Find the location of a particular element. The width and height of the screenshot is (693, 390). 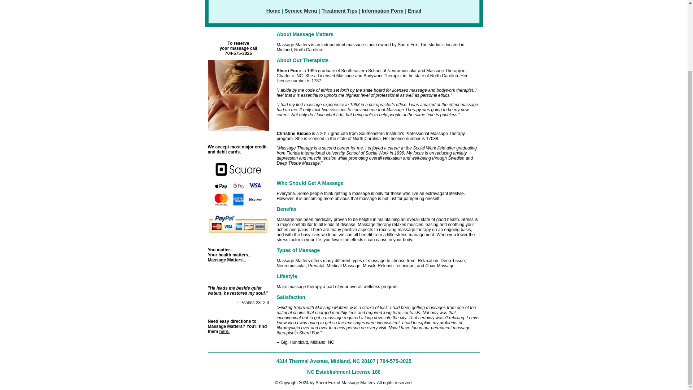

Service Menu is located at coordinates (300, 10).